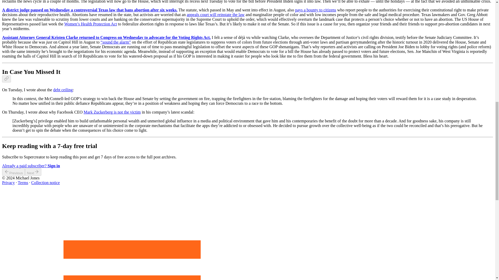  Describe the element at coordinates (14, 172) in the screenshot. I see `Previous` at that location.